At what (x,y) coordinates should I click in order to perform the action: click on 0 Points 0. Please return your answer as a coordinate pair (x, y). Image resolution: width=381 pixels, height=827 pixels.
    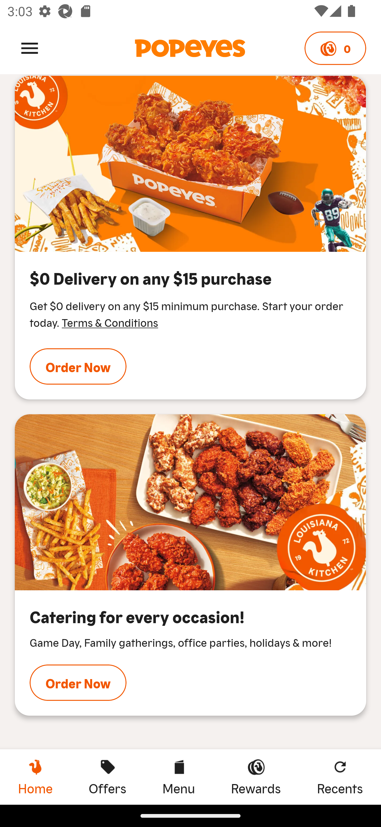
    Looking at the image, I should click on (335, 48).